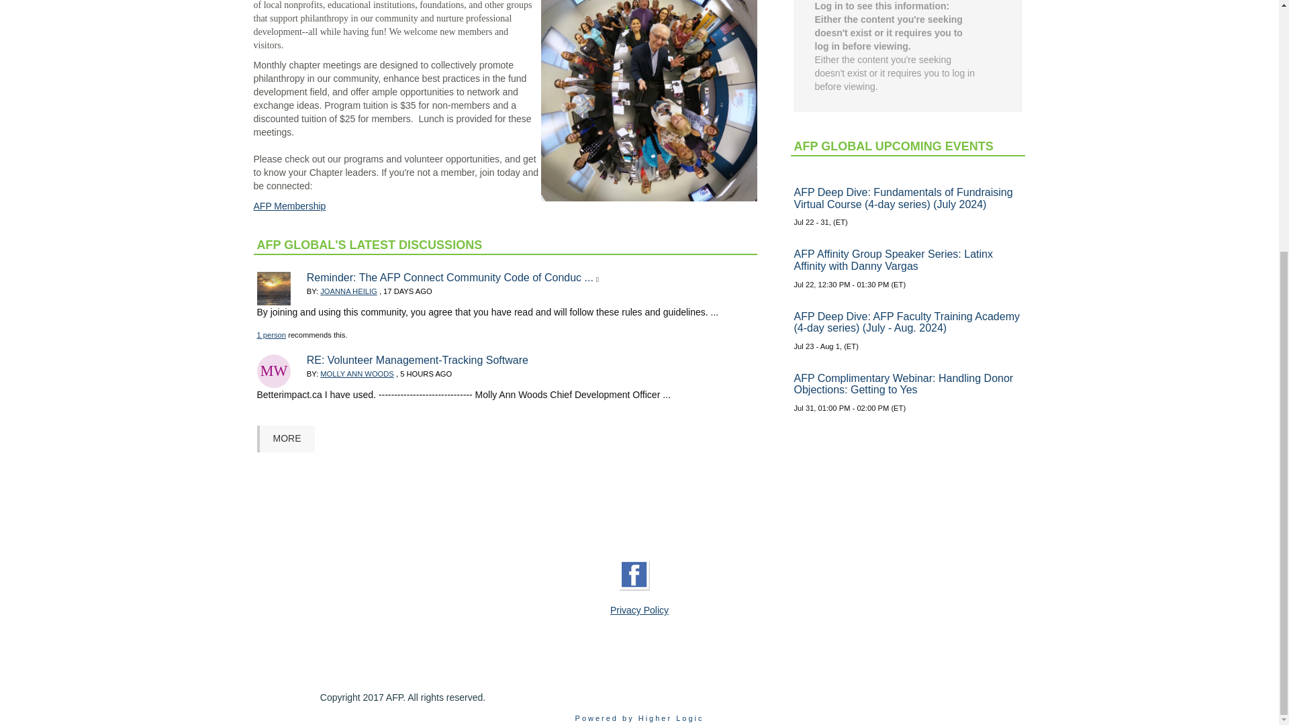 The height and width of the screenshot is (725, 1289). What do you see at coordinates (649, 101) in the screenshot?
I see `AFP Group` at bounding box center [649, 101].